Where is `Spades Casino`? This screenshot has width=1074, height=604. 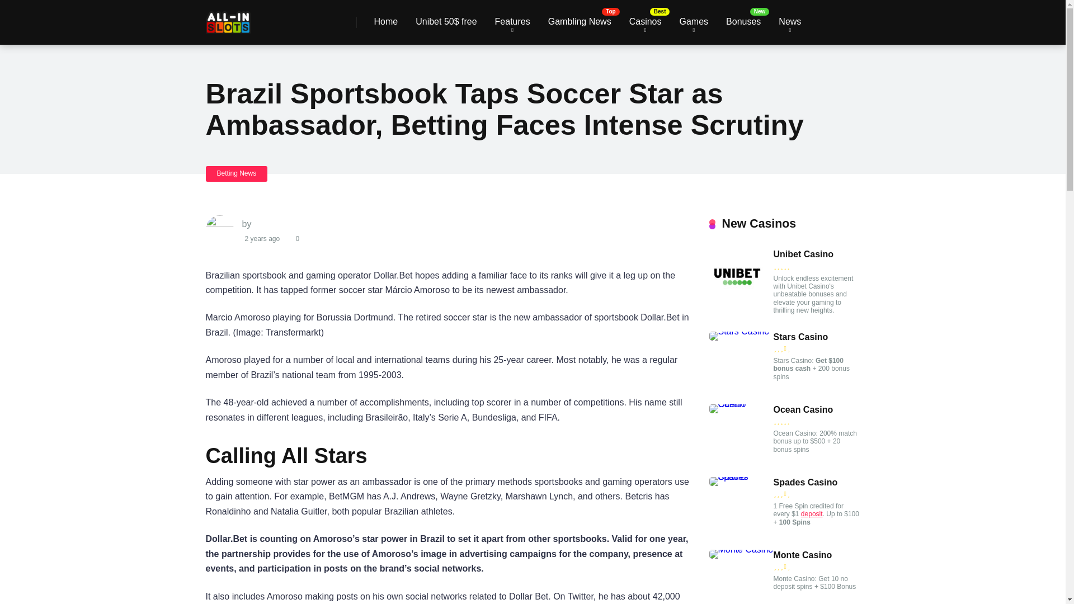
Spades Casino is located at coordinates (741, 476).